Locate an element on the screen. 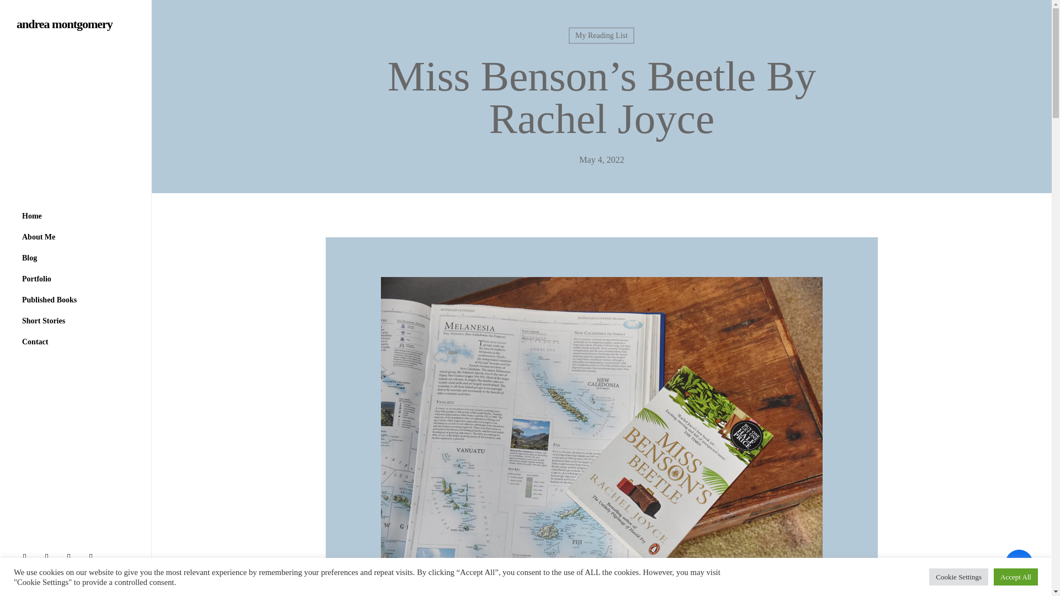 Image resolution: width=1060 pixels, height=596 pixels. Blog is located at coordinates (29, 258).